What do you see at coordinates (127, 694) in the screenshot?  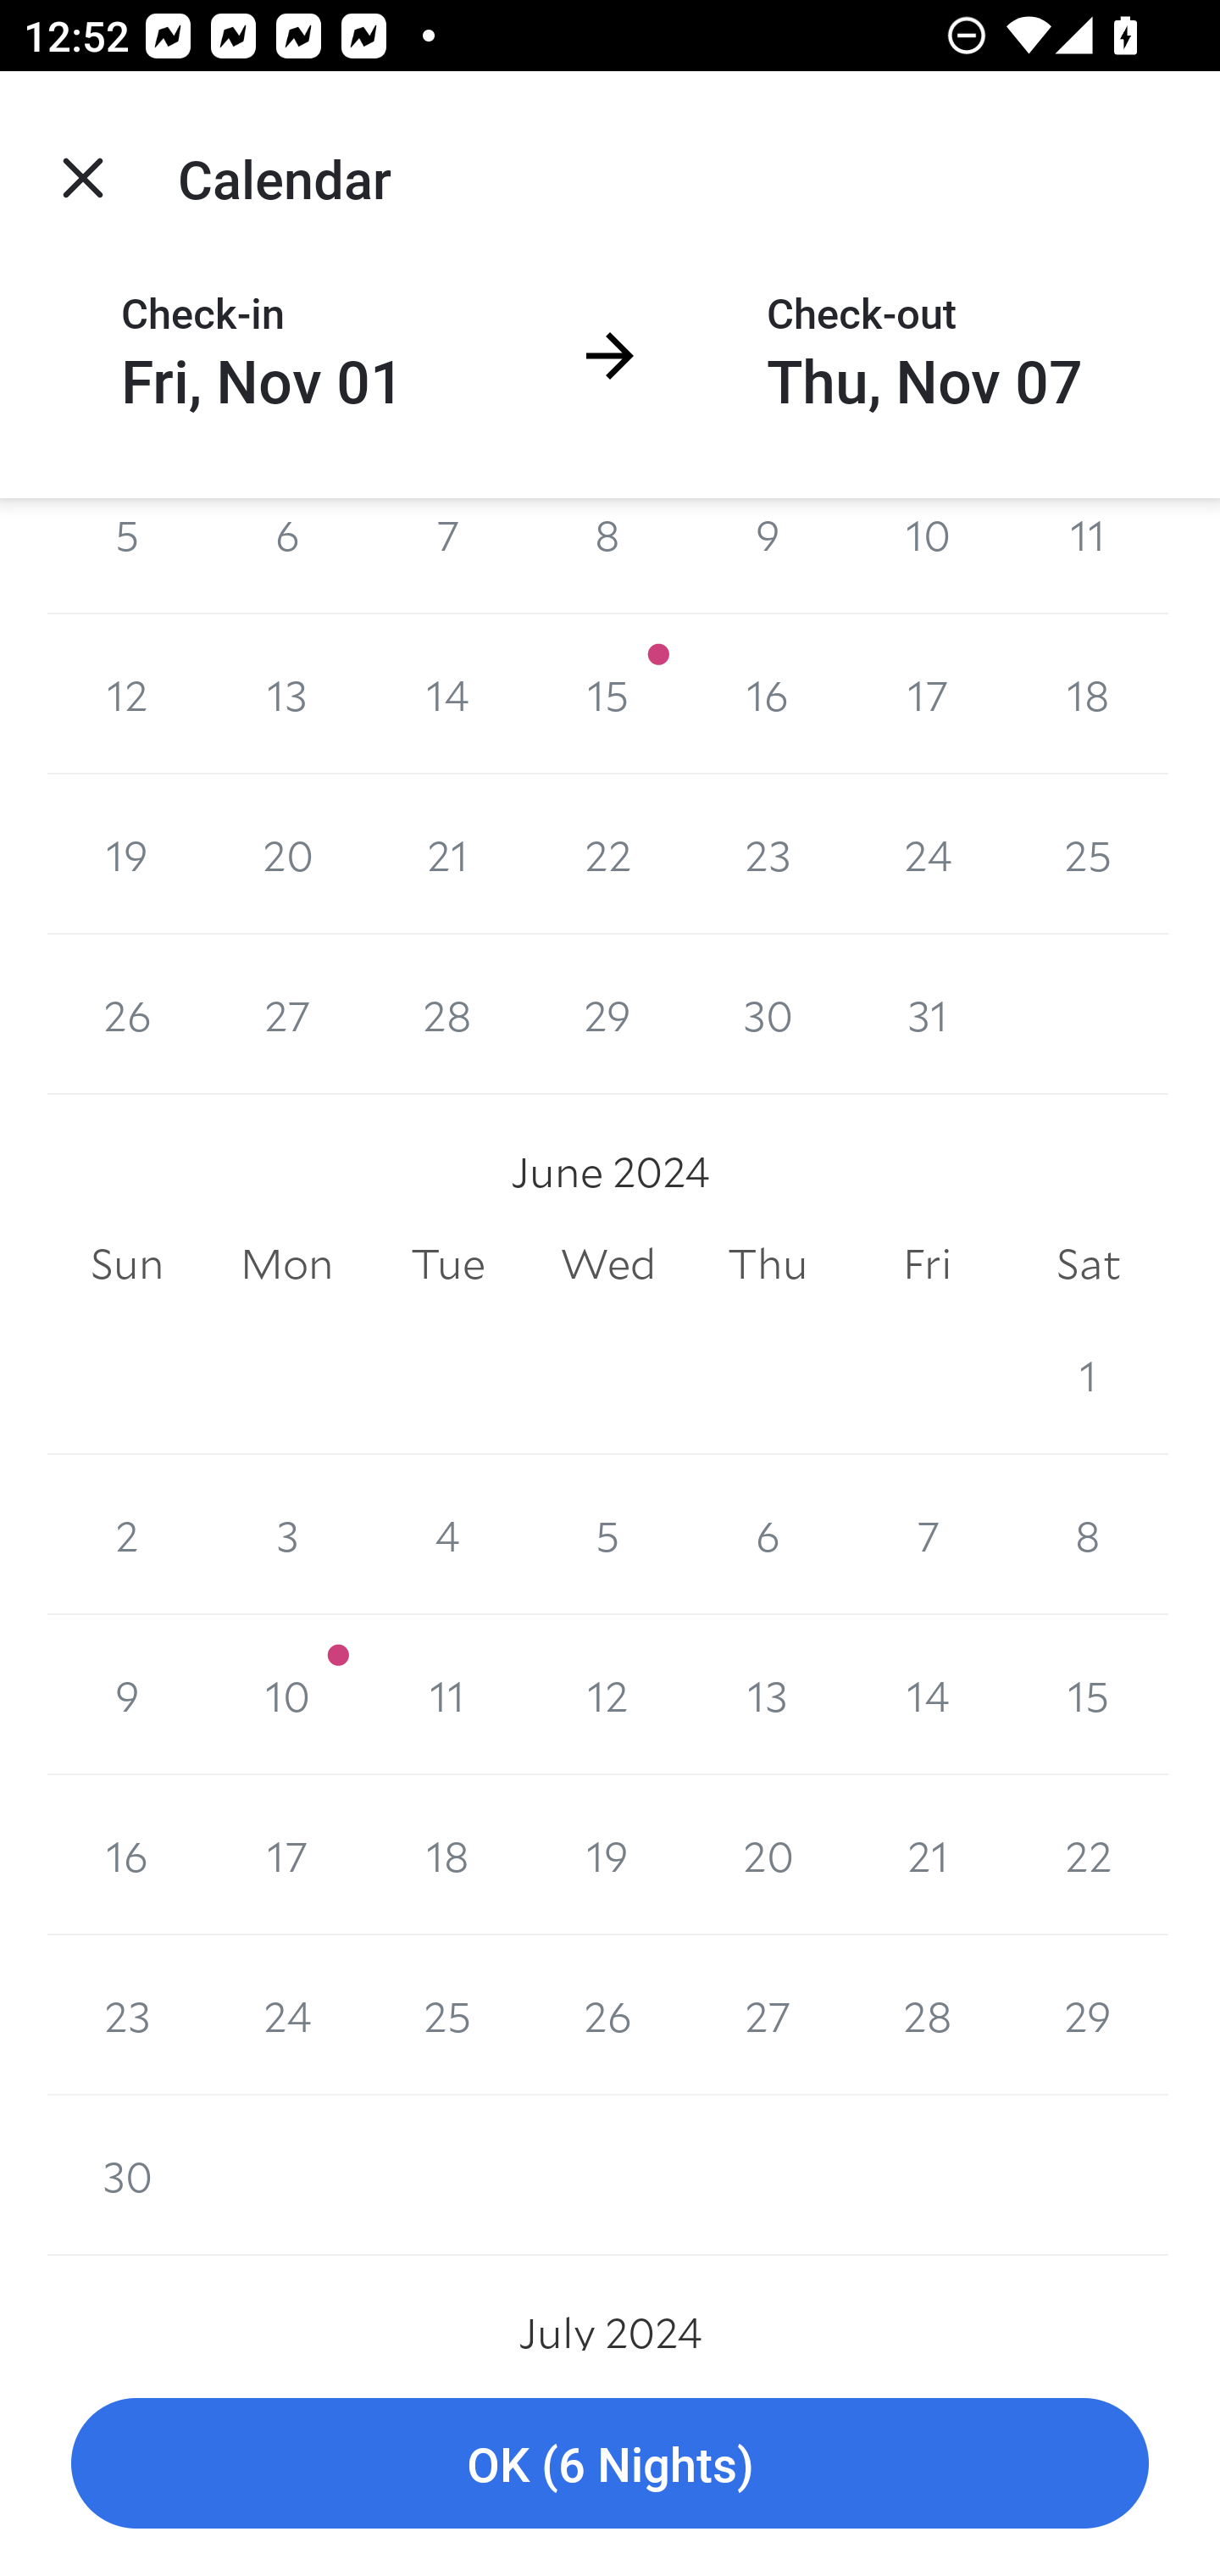 I see `12 12 May 2024` at bounding box center [127, 694].